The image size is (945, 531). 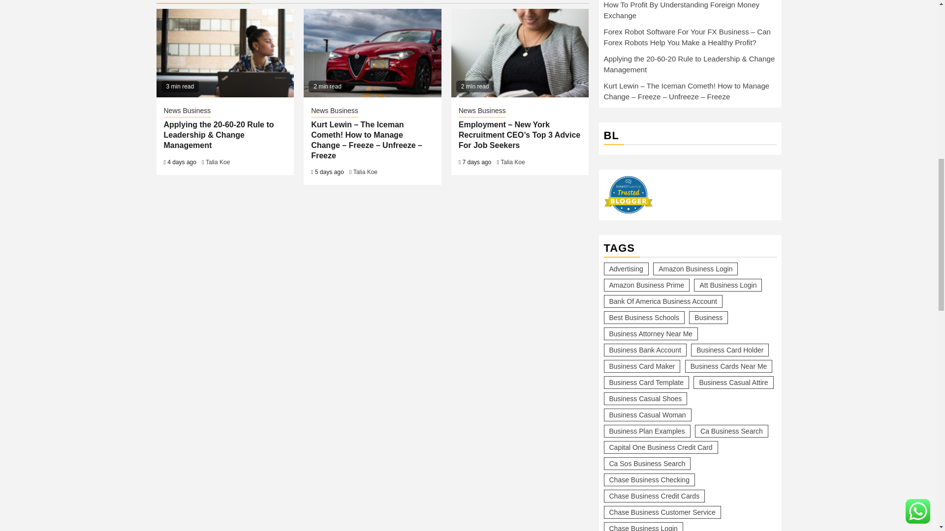 I want to click on News Business, so click(x=187, y=111).